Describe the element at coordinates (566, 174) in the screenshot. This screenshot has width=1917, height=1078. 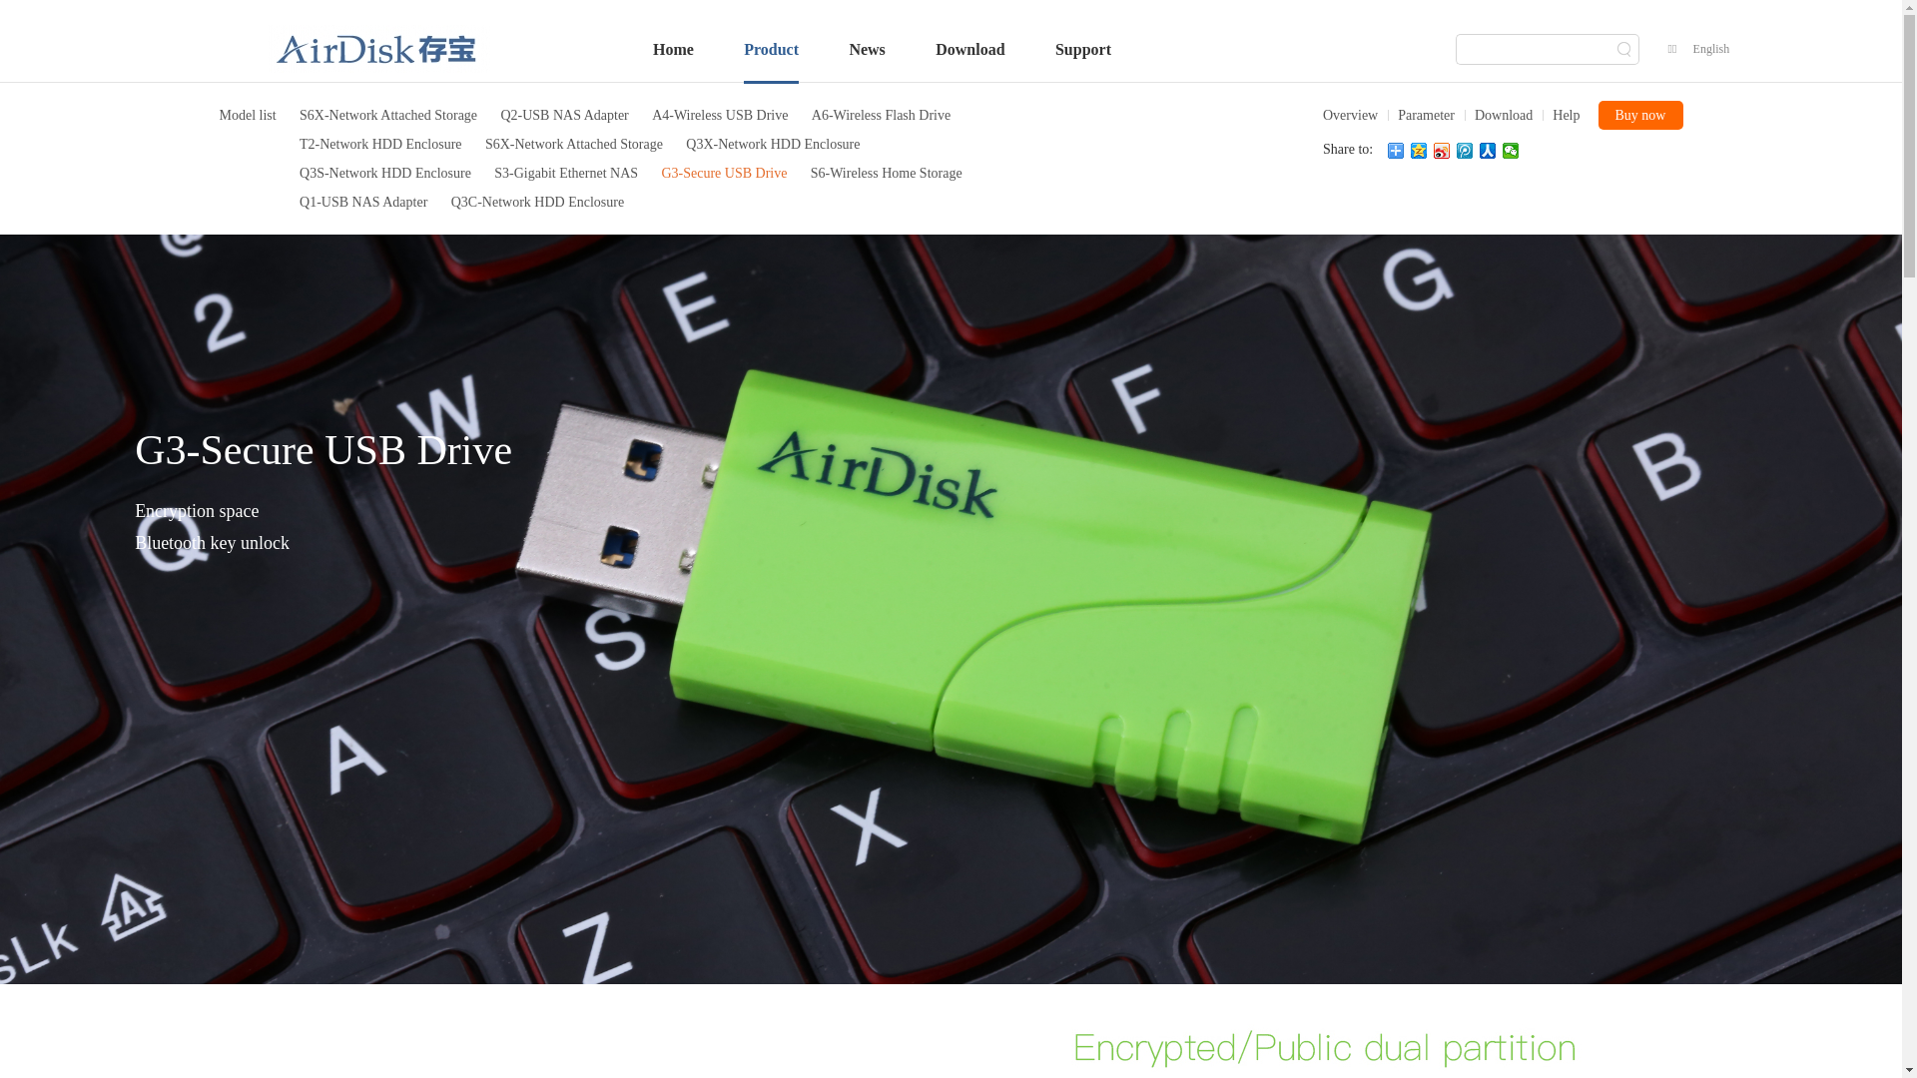
I see `S3-Gigabit Ethernet NAS` at that location.